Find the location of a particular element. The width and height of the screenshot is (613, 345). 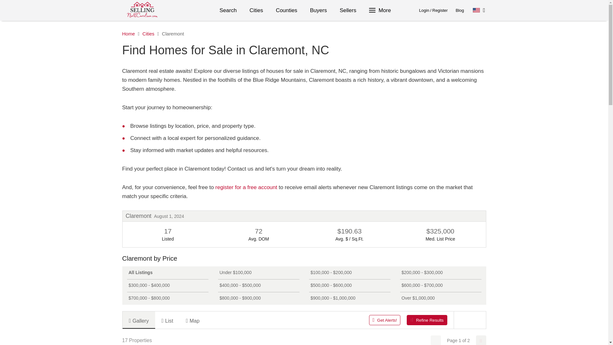

Search is located at coordinates (228, 10).